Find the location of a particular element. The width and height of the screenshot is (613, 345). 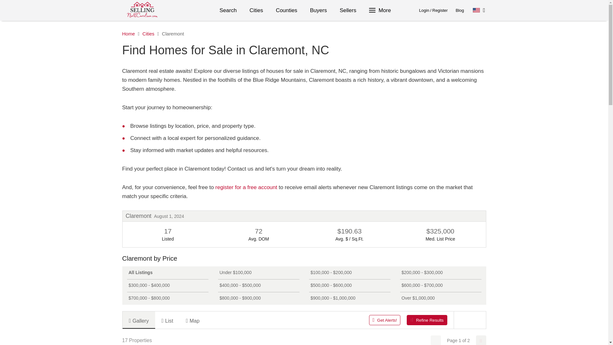

Search is located at coordinates (228, 10).